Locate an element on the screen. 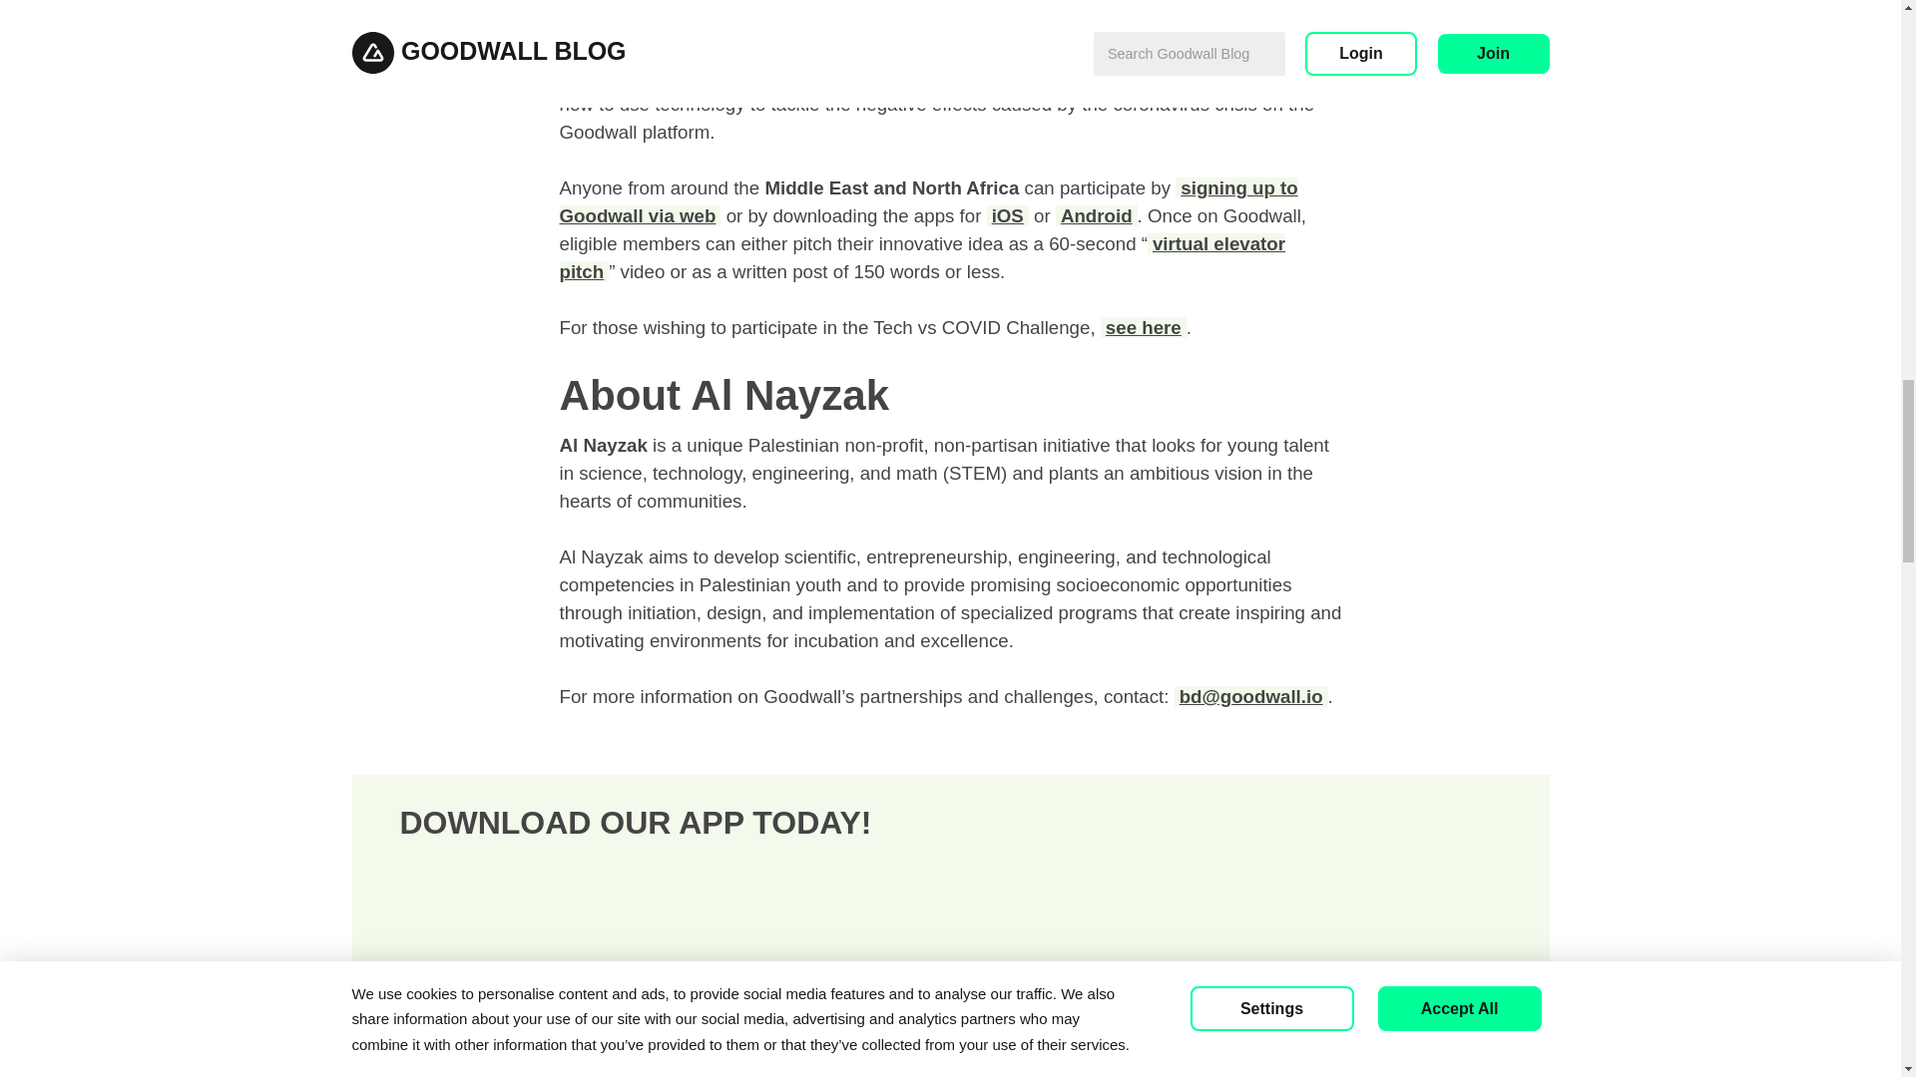  see here is located at coordinates (1143, 327).